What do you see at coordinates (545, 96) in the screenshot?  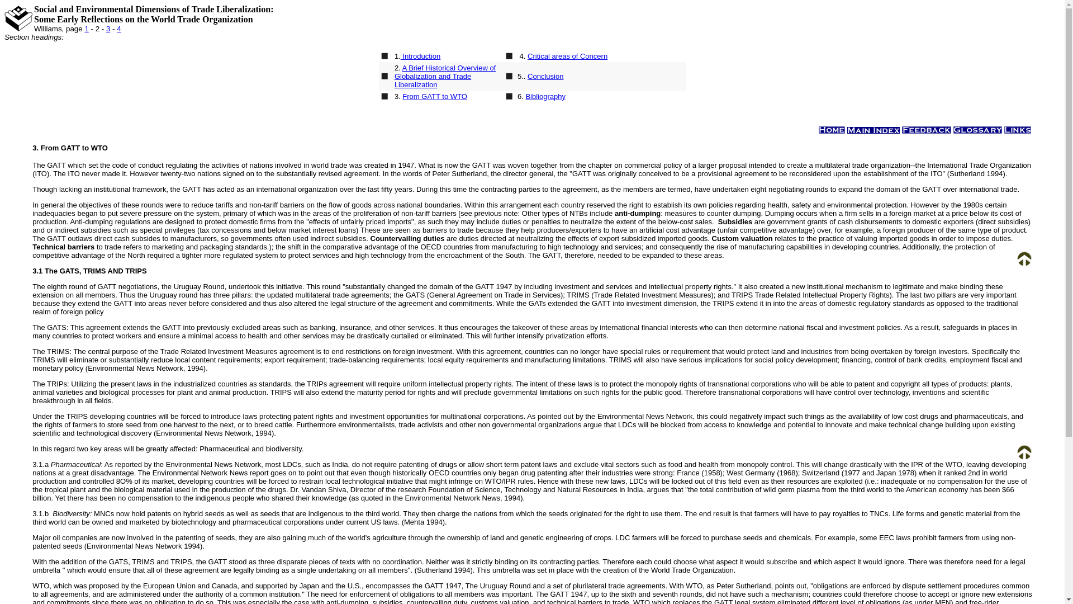 I see `Bibliography` at bounding box center [545, 96].